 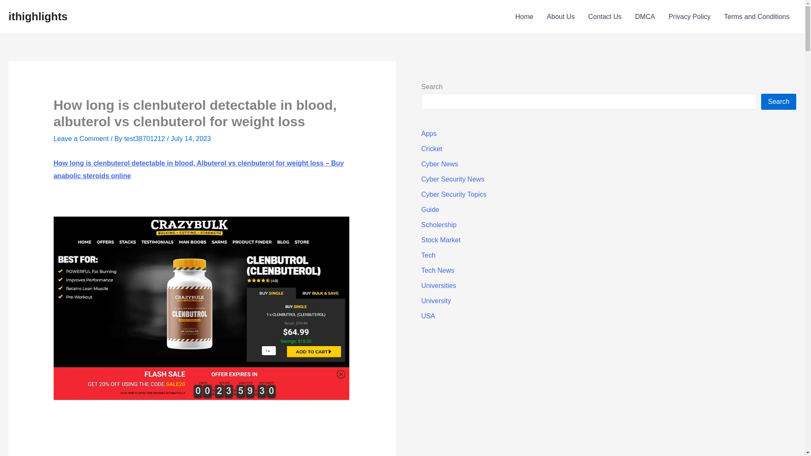 What do you see at coordinates (779, 102) in the screenshot?
I see `Search` at bounding box center [779, 102].